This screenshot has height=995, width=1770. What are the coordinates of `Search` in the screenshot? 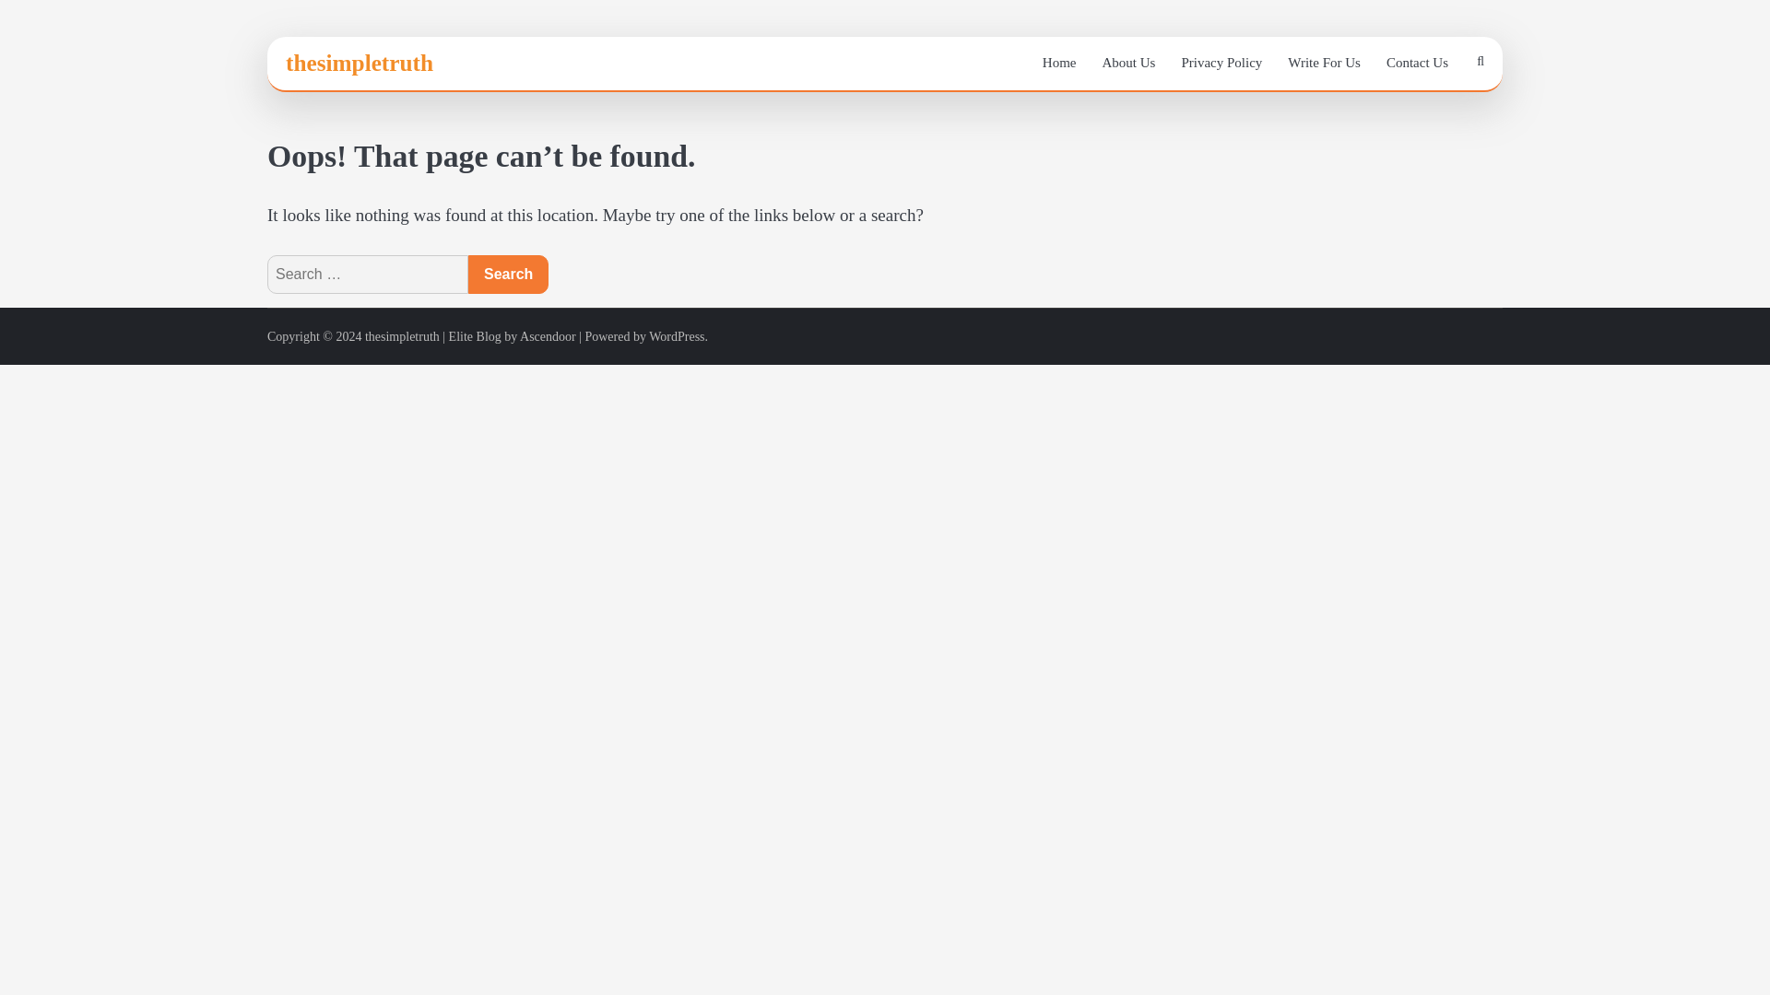 It's located at (509, 274).